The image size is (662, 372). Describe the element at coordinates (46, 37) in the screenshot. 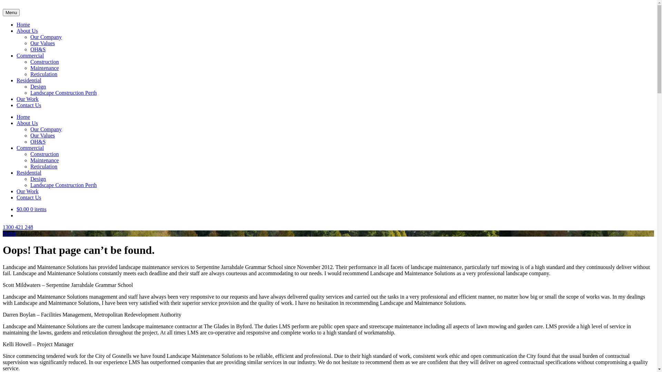

I see `Our Company` at that location.